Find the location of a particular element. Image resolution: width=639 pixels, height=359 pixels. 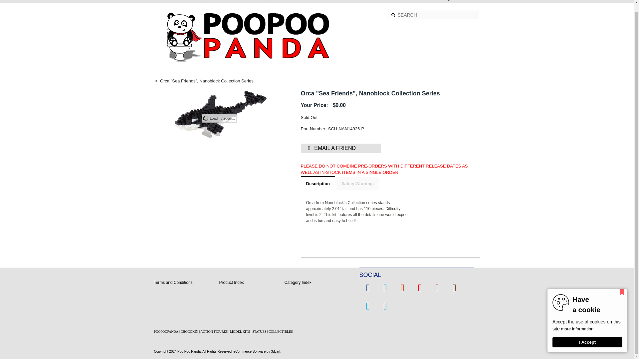

Subscribe to Our Channel is located at coordinates (420, 288).